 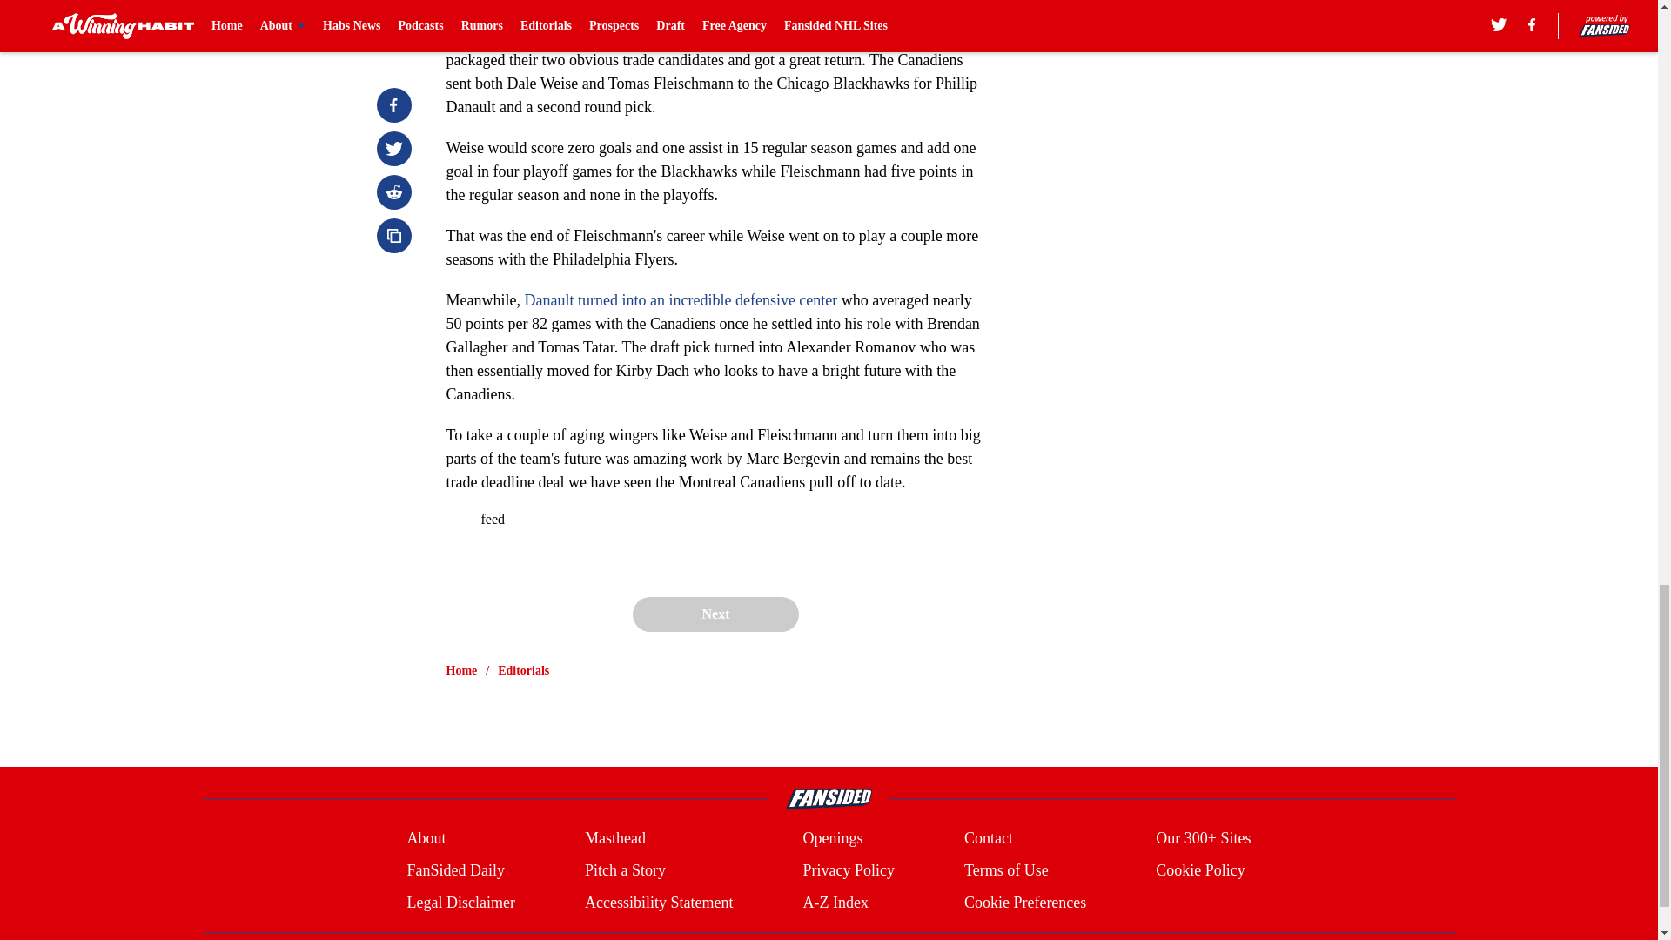 What do you see at coordinates (848, 870) in the screenshot?
I see `Privacy Policy` at bounding box center [848, 870].